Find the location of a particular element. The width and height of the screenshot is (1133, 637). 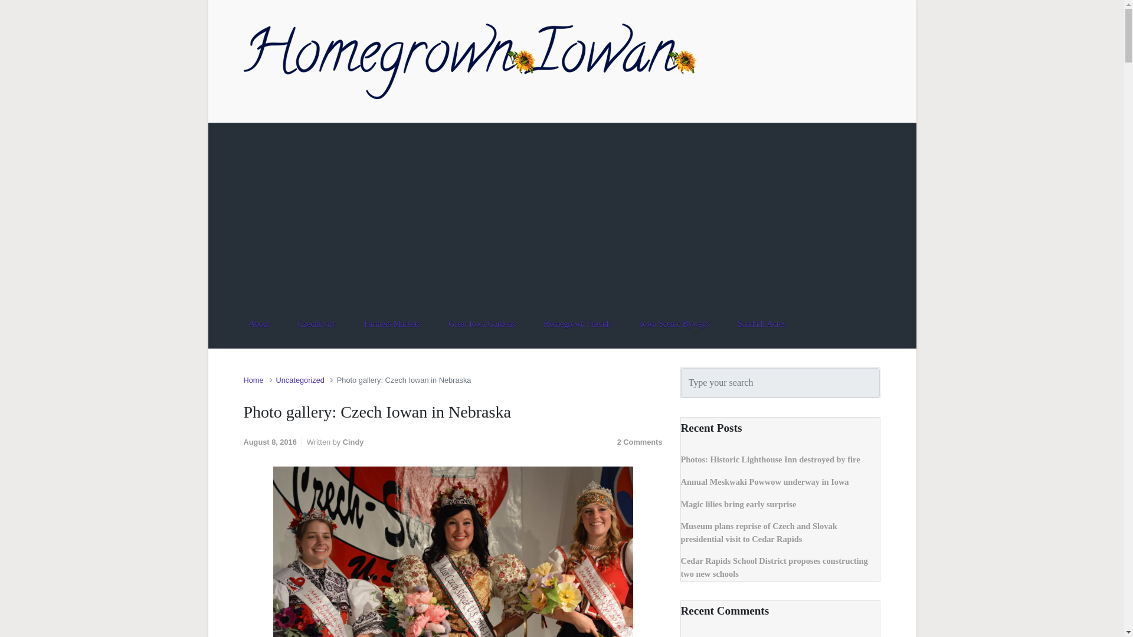

Uncategorized is located at coordinates (300, 380).